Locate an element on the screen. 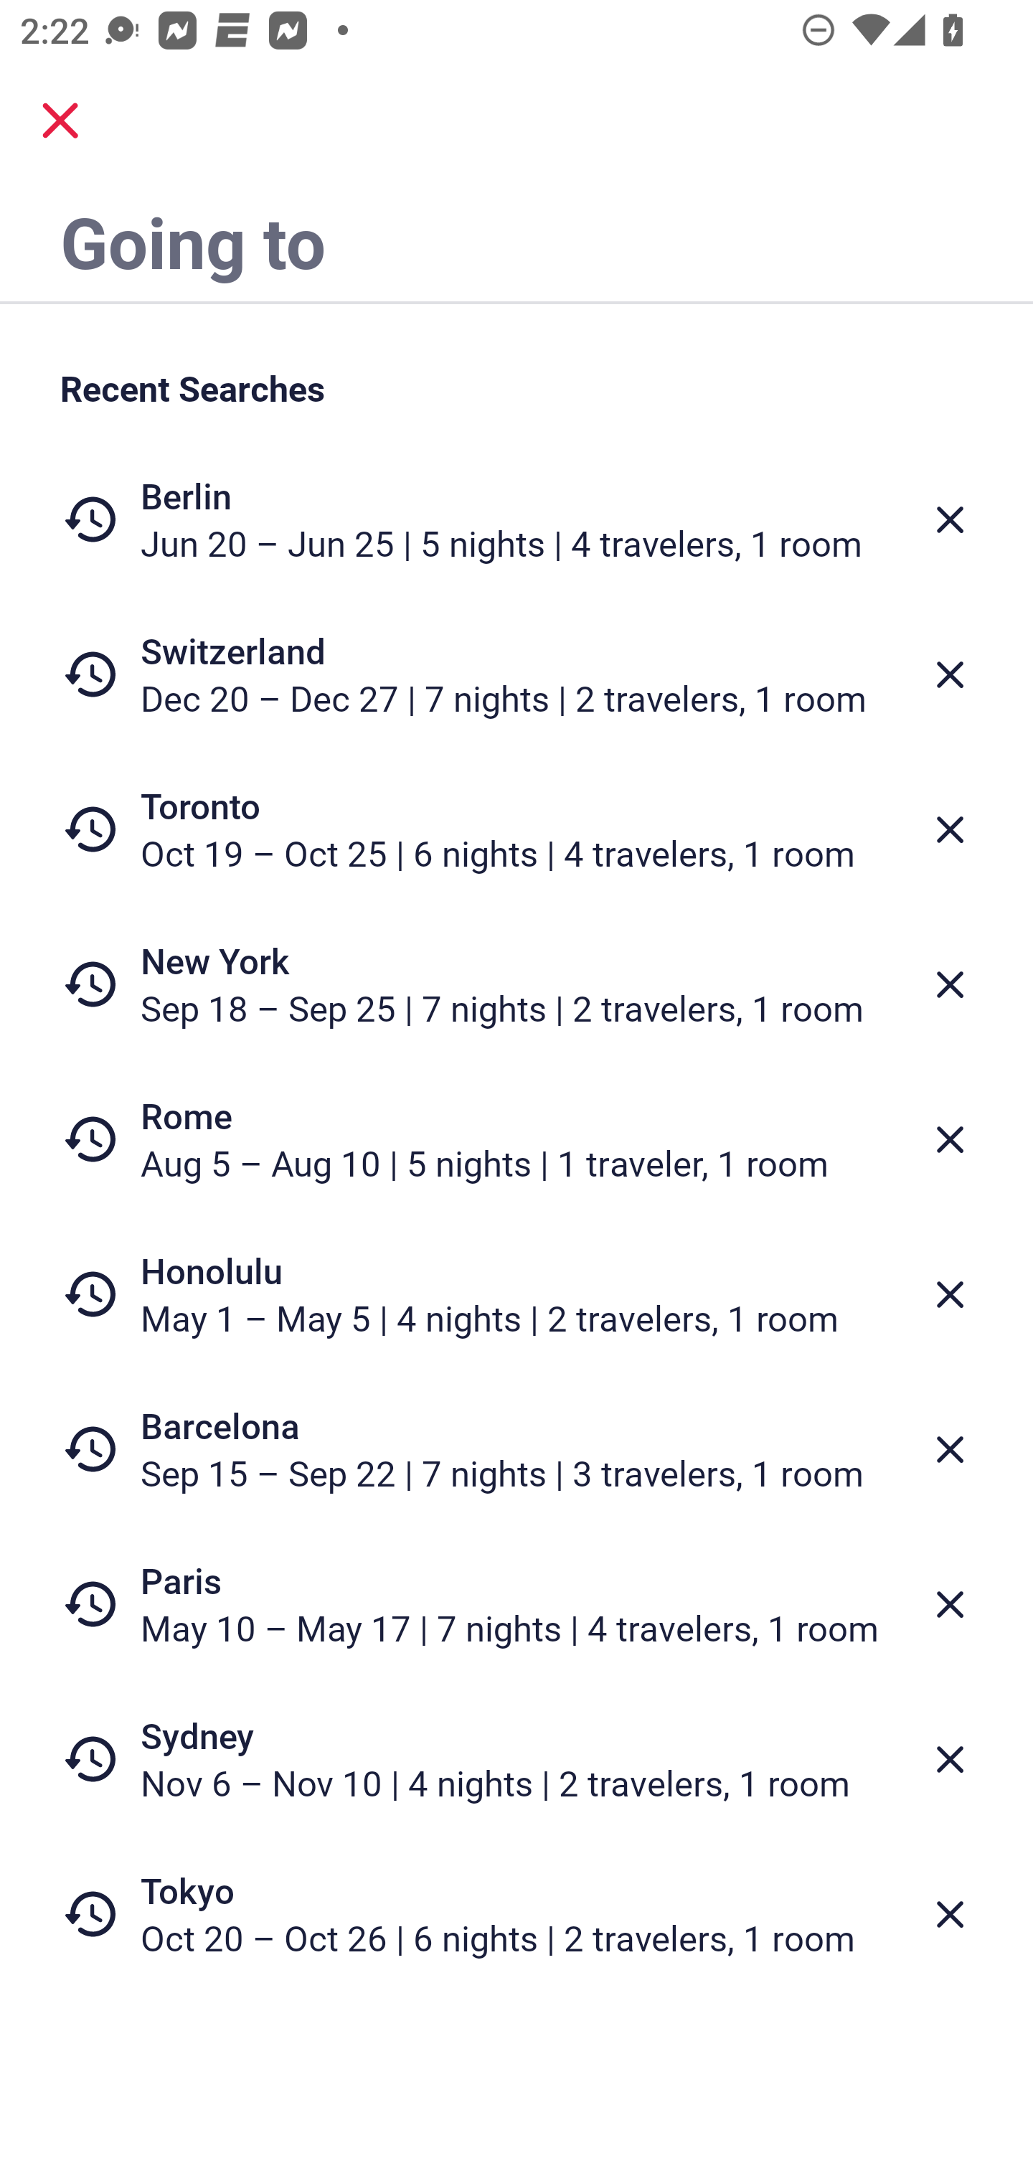  Delete from recent searches is located at coordinates (950, 1760).